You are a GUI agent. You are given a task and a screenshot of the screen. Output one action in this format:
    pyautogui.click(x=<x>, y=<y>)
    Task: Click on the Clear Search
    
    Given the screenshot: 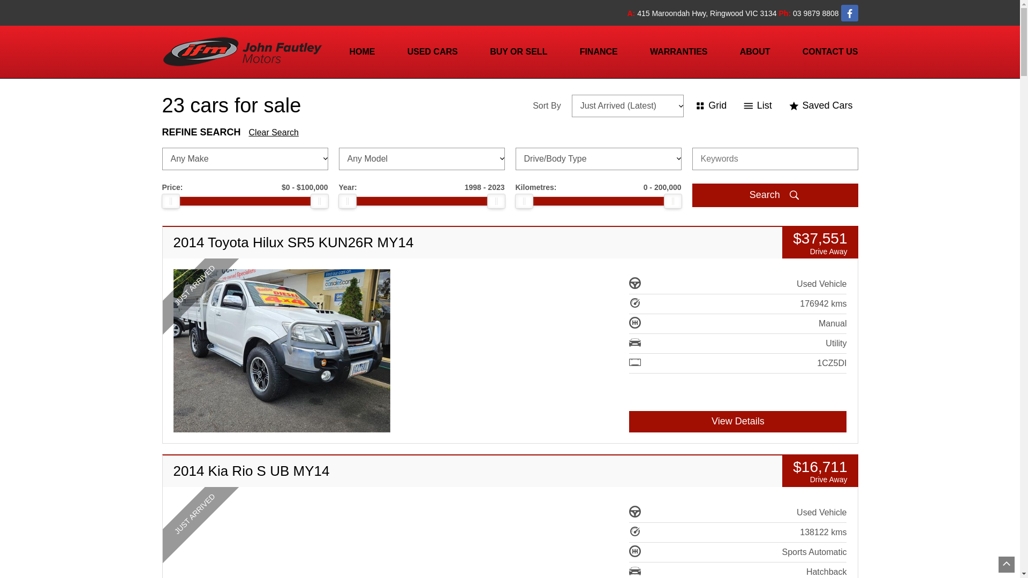 What is the action you would take?
    pyautogui.click(x=274, y=133)
    